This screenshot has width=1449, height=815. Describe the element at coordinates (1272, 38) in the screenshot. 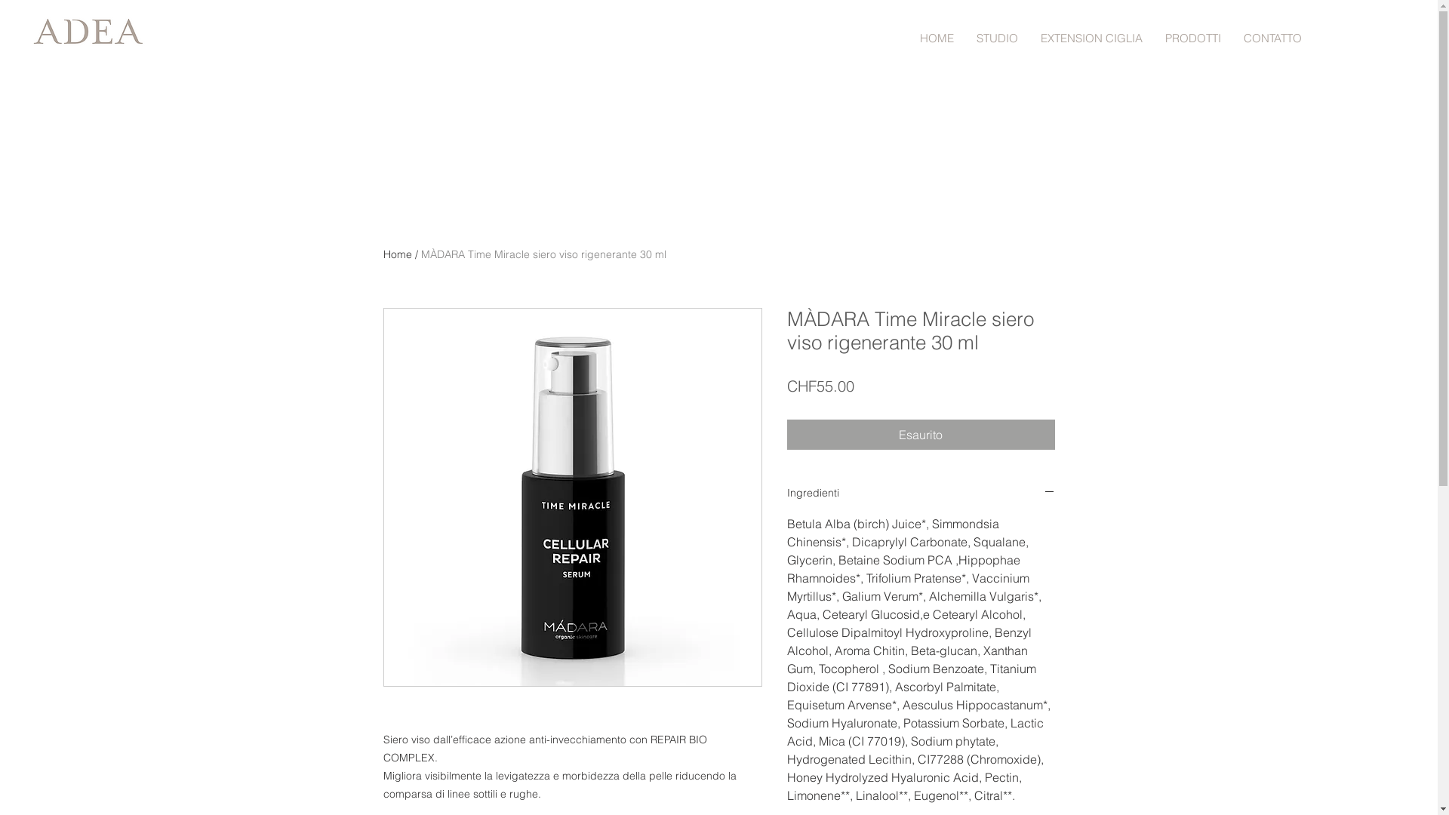

I see `CONTATTO` at that location.